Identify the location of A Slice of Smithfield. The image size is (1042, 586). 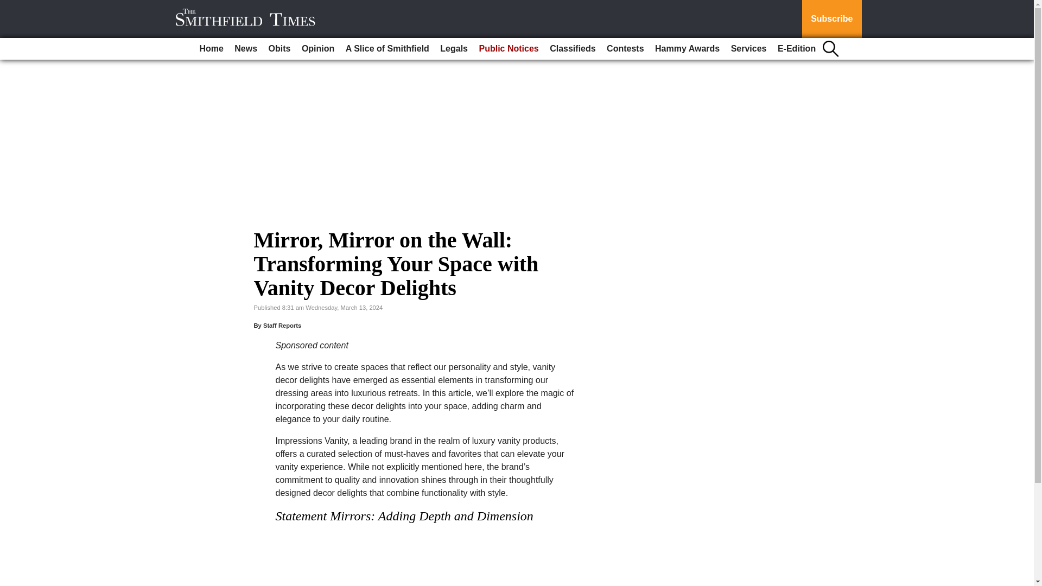
(387, 49).